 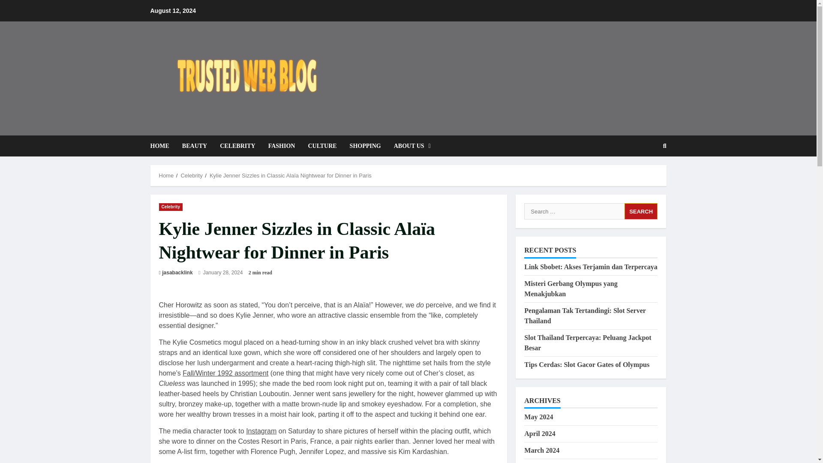 What do you see at coordinates (162, 146) in the screenshot?
I see `HOME` at bounding box center [162, 146].